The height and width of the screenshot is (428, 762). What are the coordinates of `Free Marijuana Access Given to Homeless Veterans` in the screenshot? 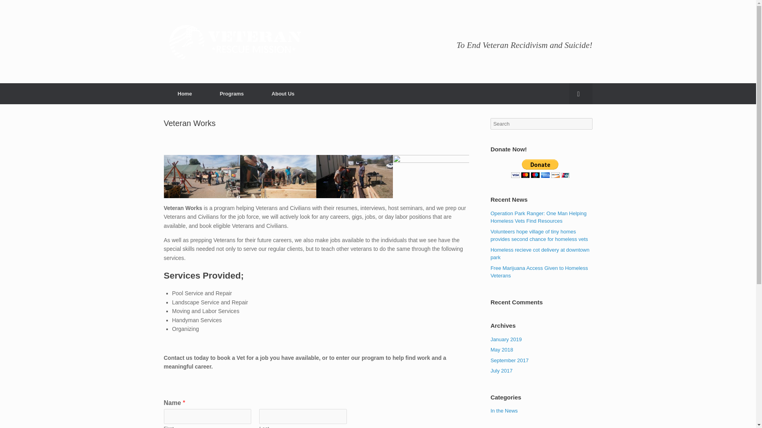 It's located at (539, 272).